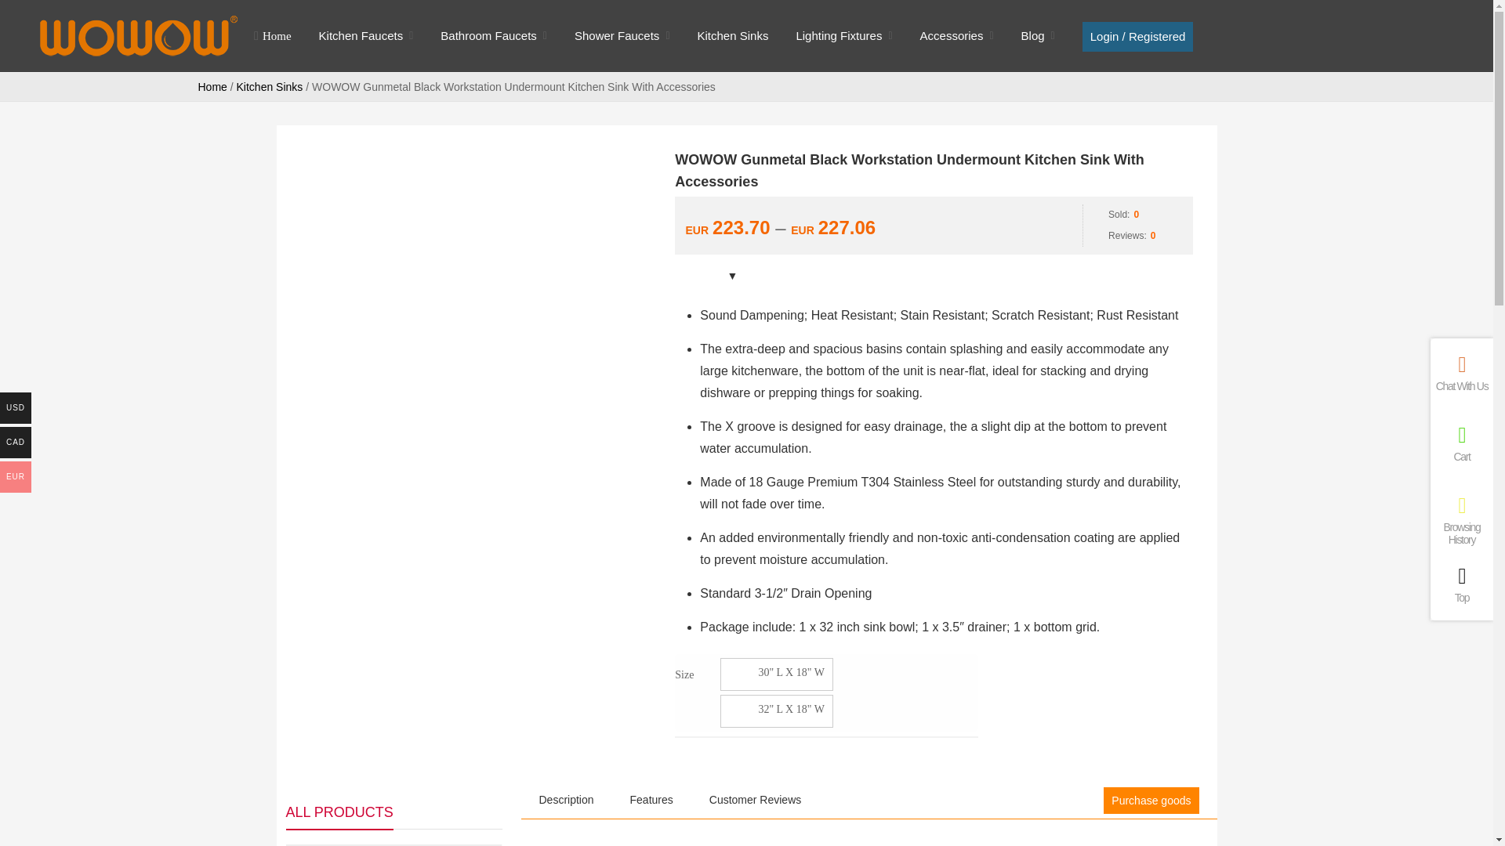 Image resolution: width=1505 pixels, height=846 pixels. Describe the element at coordinates (839, 36) in the screenshot. I see `Lighting Fixtures` at that location.